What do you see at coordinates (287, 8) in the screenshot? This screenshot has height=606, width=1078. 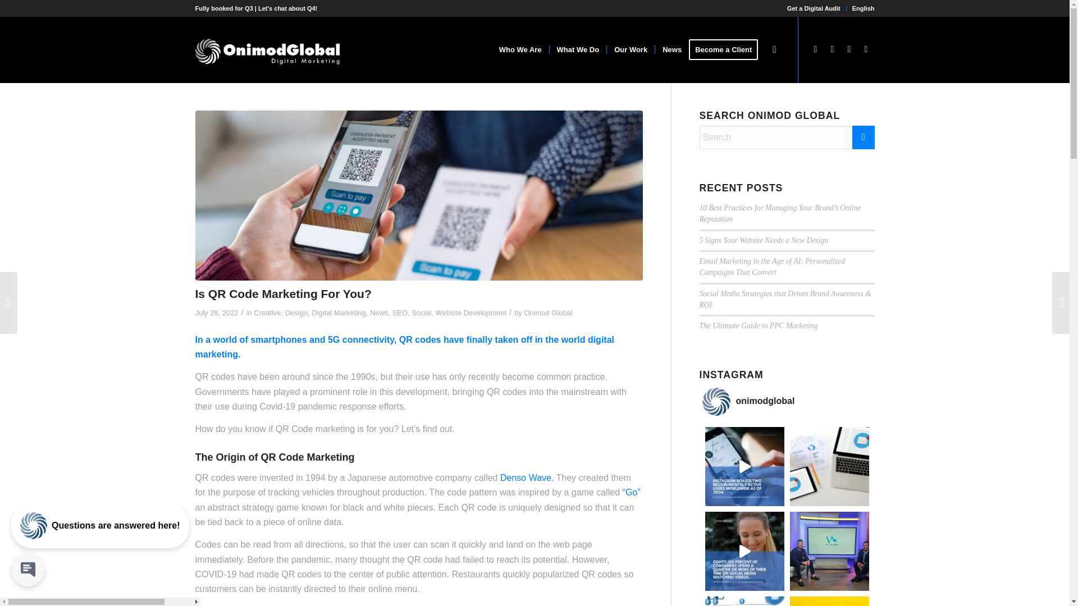 I see `Let's chat about Q4!` at bounding box center [287, 8].